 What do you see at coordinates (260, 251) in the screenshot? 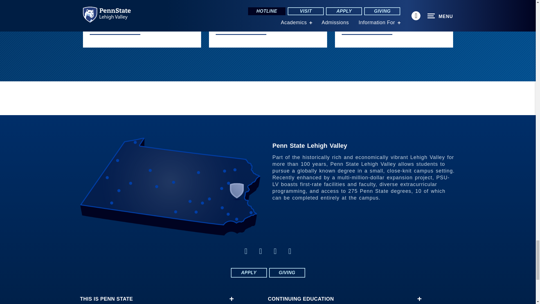
I see `instagram` at bounding box center [260, 251].